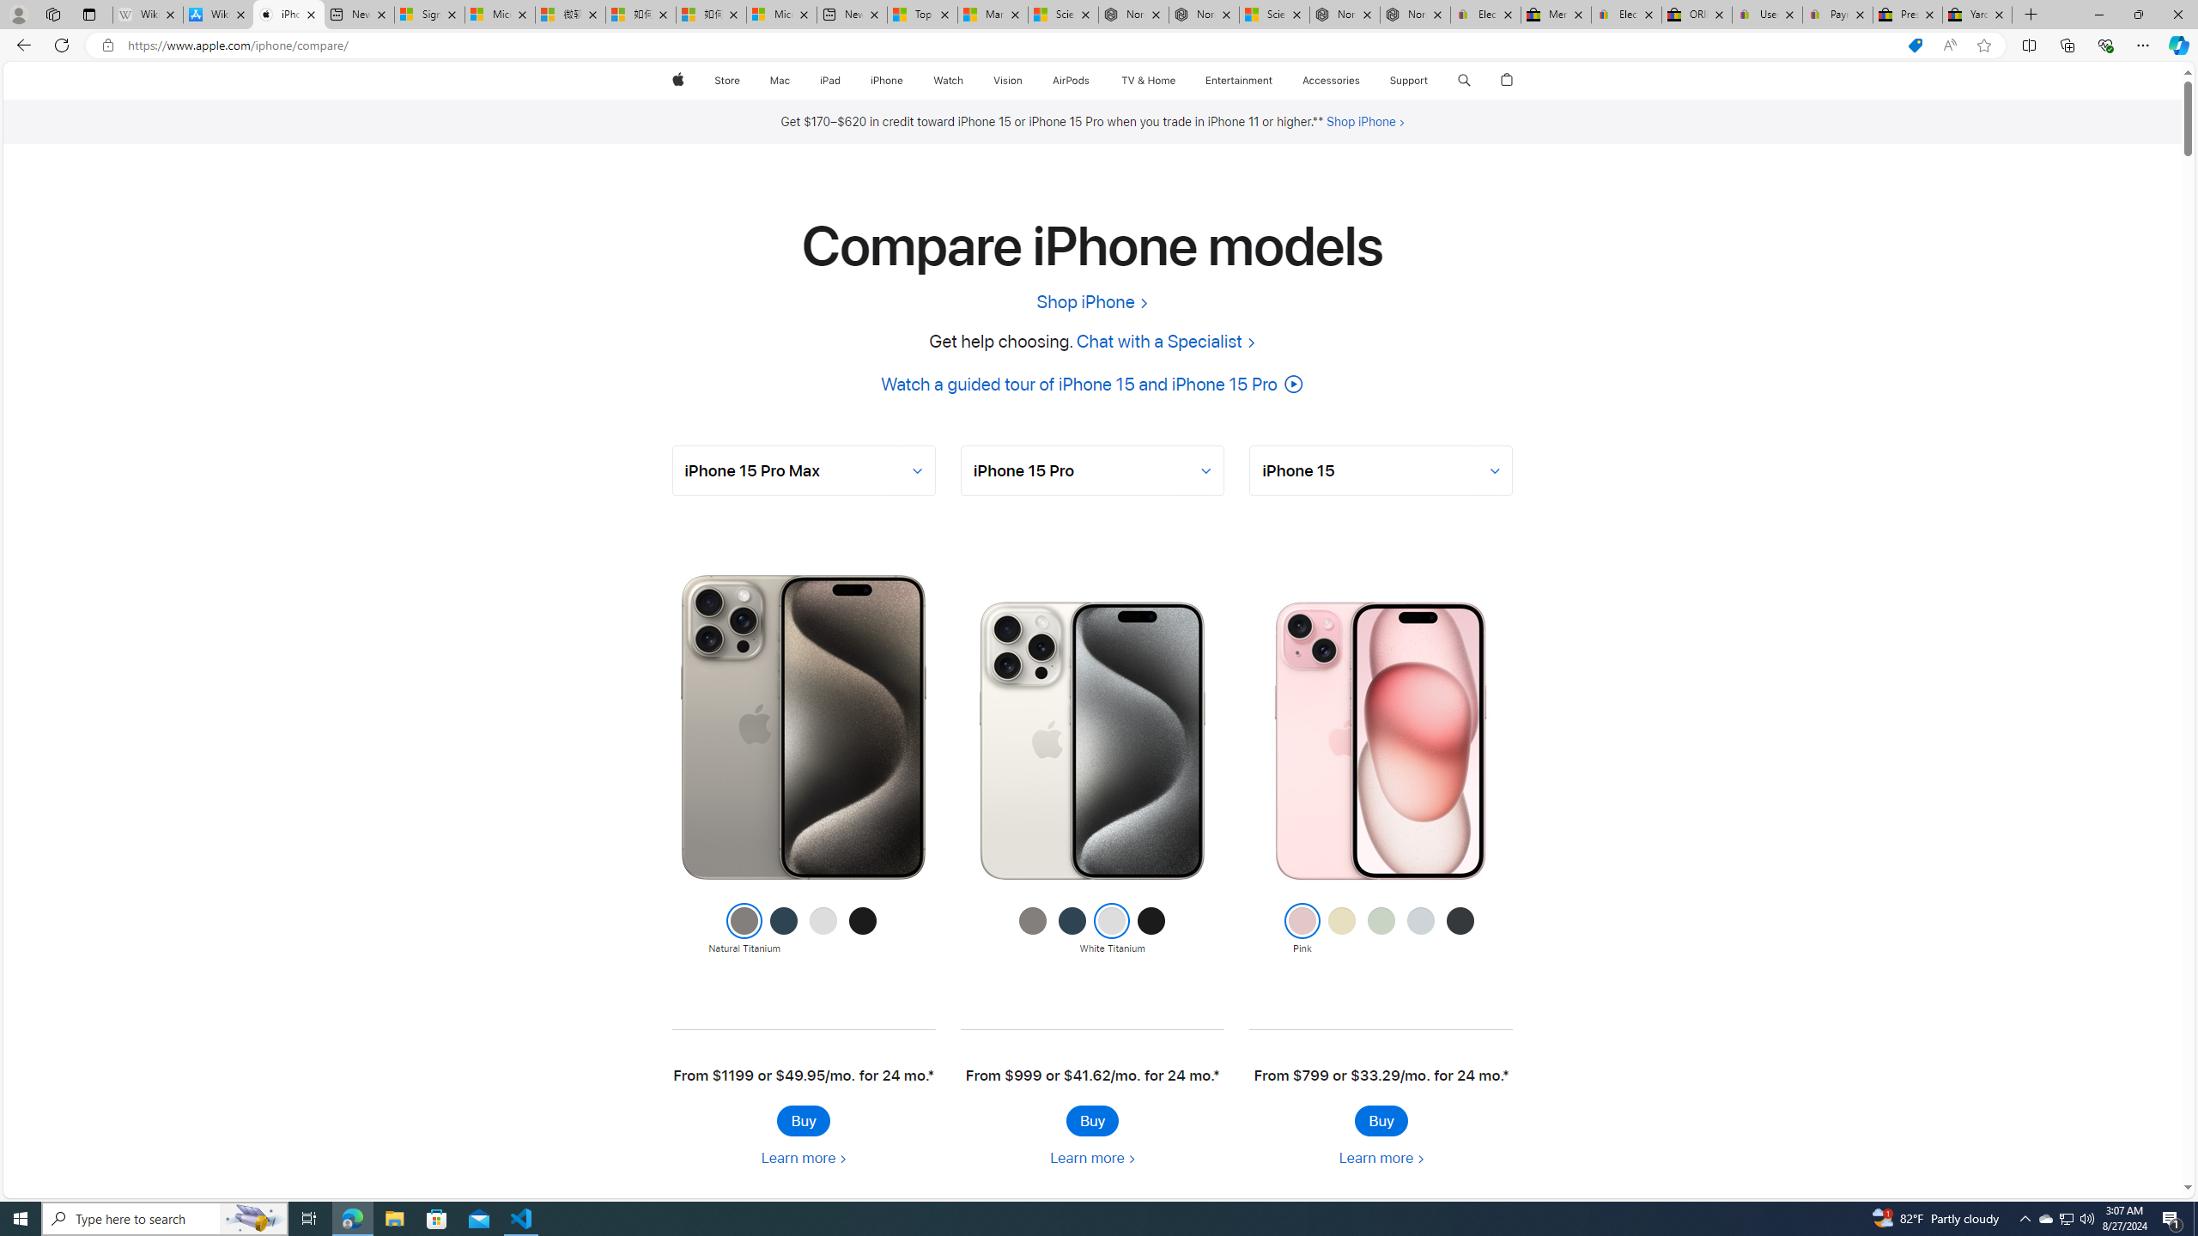 The height and width of the screenshot is (1236, 2198). What do you see at coordinates (1302, 930) in the screenshot?
I see `Pink` at bounding box center [1302, 930].